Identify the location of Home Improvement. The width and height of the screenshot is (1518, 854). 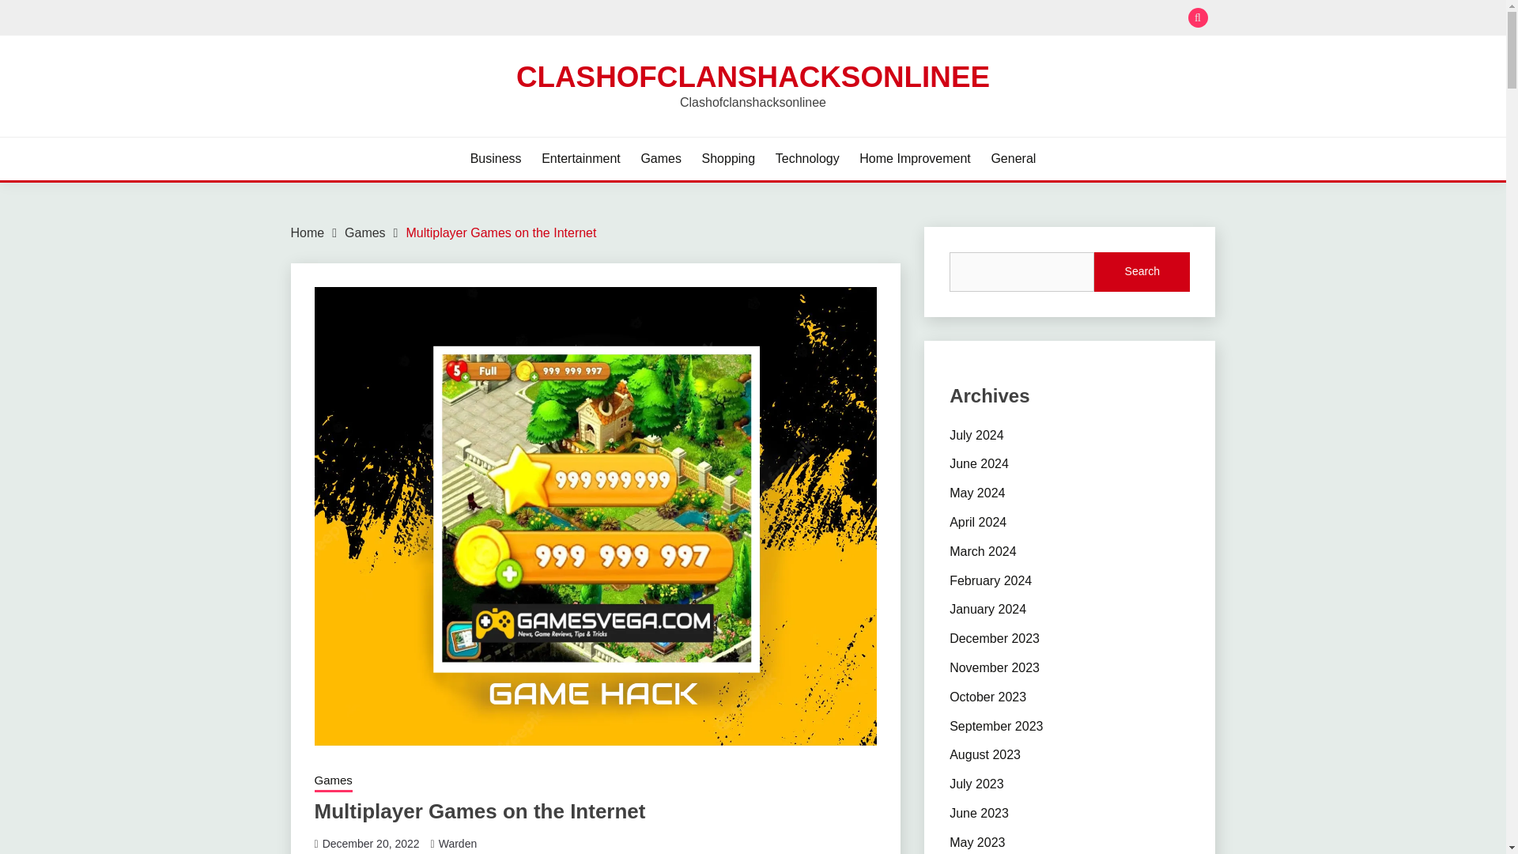
(915, 158).